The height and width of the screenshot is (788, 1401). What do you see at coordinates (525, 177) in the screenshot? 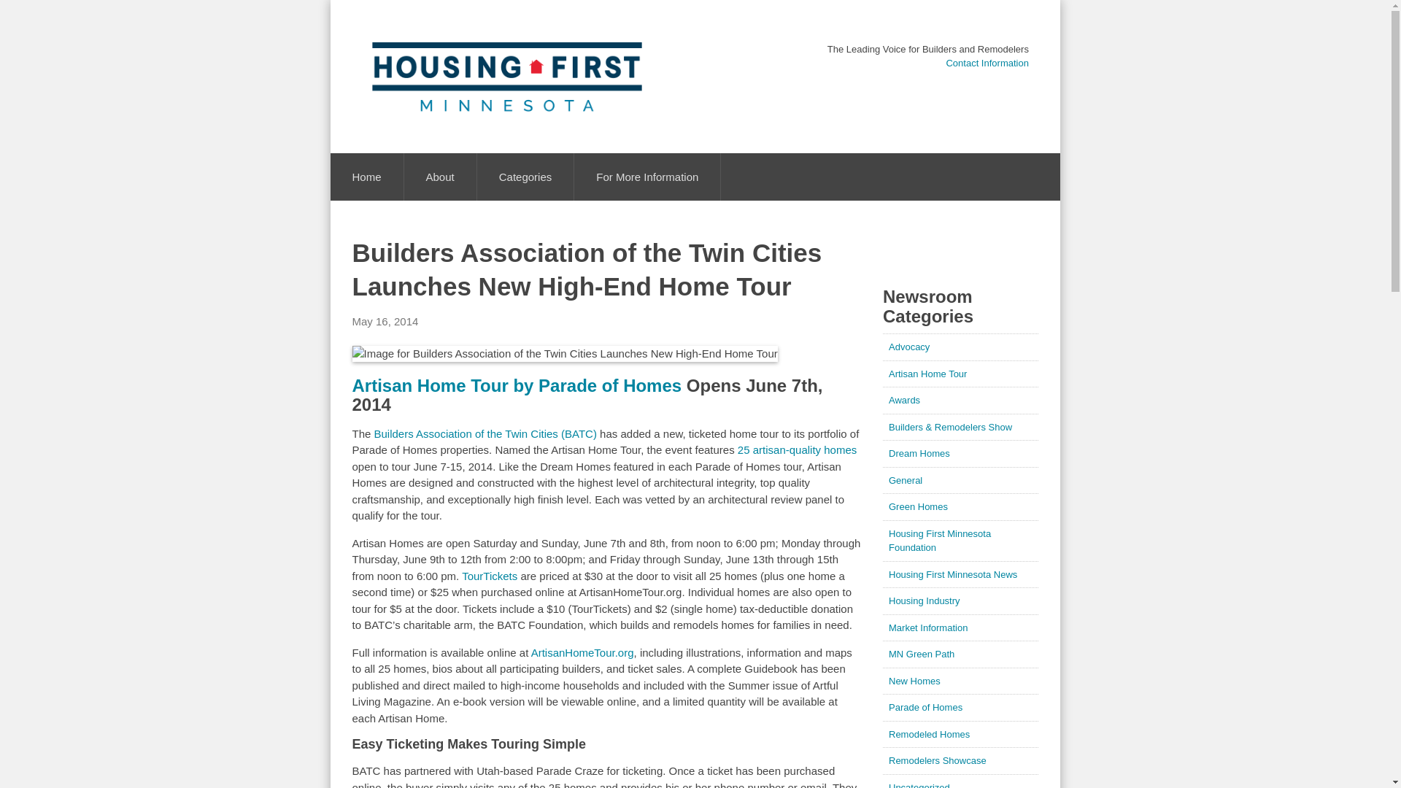
I see `Categories` at bounding box center [525, 177].